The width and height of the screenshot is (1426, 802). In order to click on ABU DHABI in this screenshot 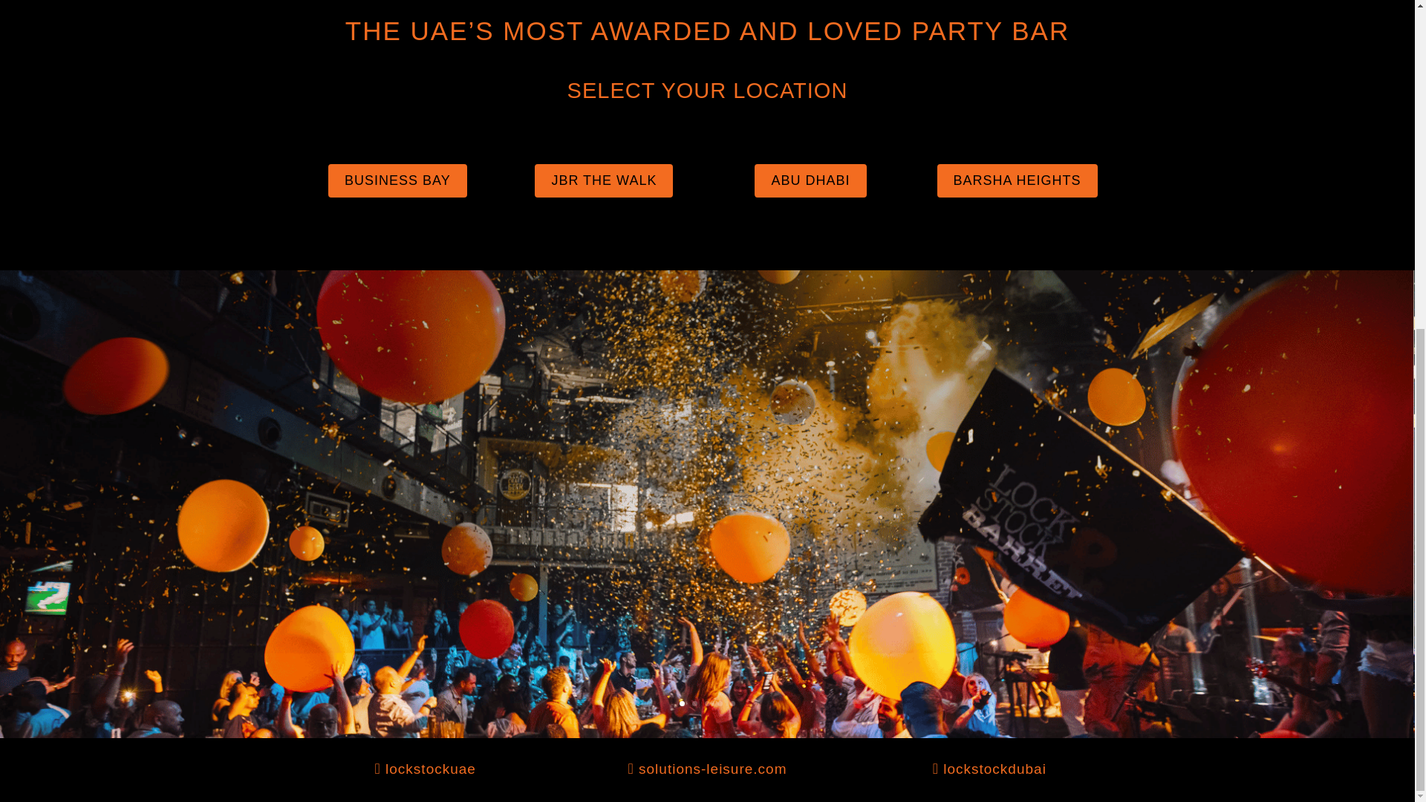, I will do `click(810, 180)`.